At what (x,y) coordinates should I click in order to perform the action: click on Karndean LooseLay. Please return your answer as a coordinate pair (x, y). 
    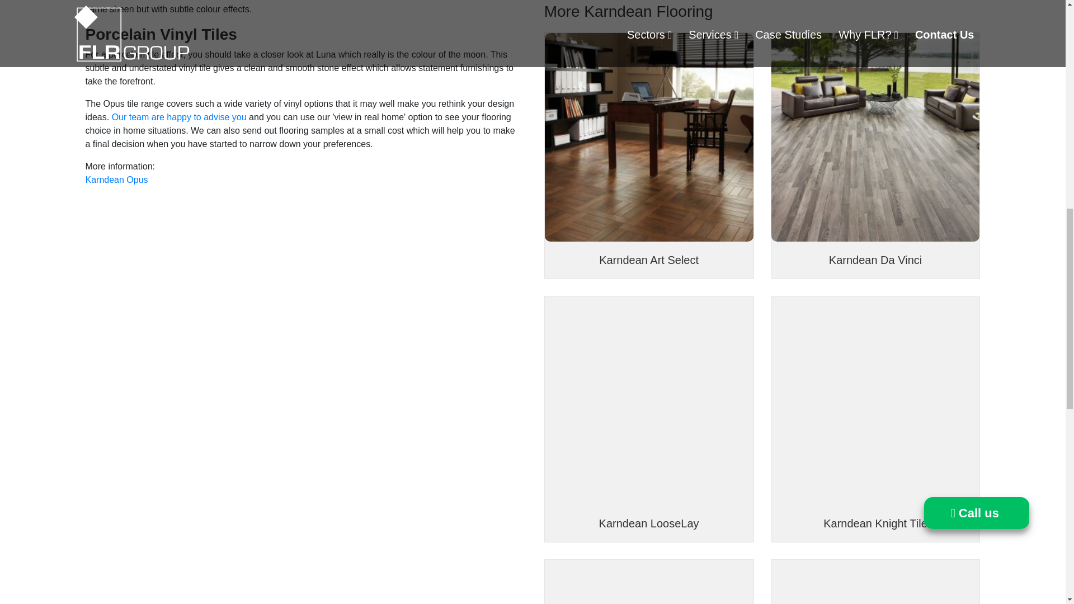
    Looking at the image, I should click on (649, 523).